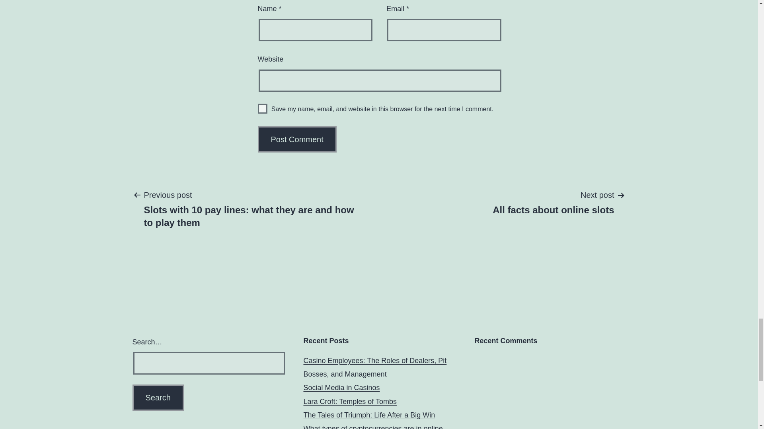 The width and height of the screenshot is (764, 429). Describe the element at coordinates (297, 139) in the screenshot. I see `What types of cryptocurrencies are in online casinos?` at that location.